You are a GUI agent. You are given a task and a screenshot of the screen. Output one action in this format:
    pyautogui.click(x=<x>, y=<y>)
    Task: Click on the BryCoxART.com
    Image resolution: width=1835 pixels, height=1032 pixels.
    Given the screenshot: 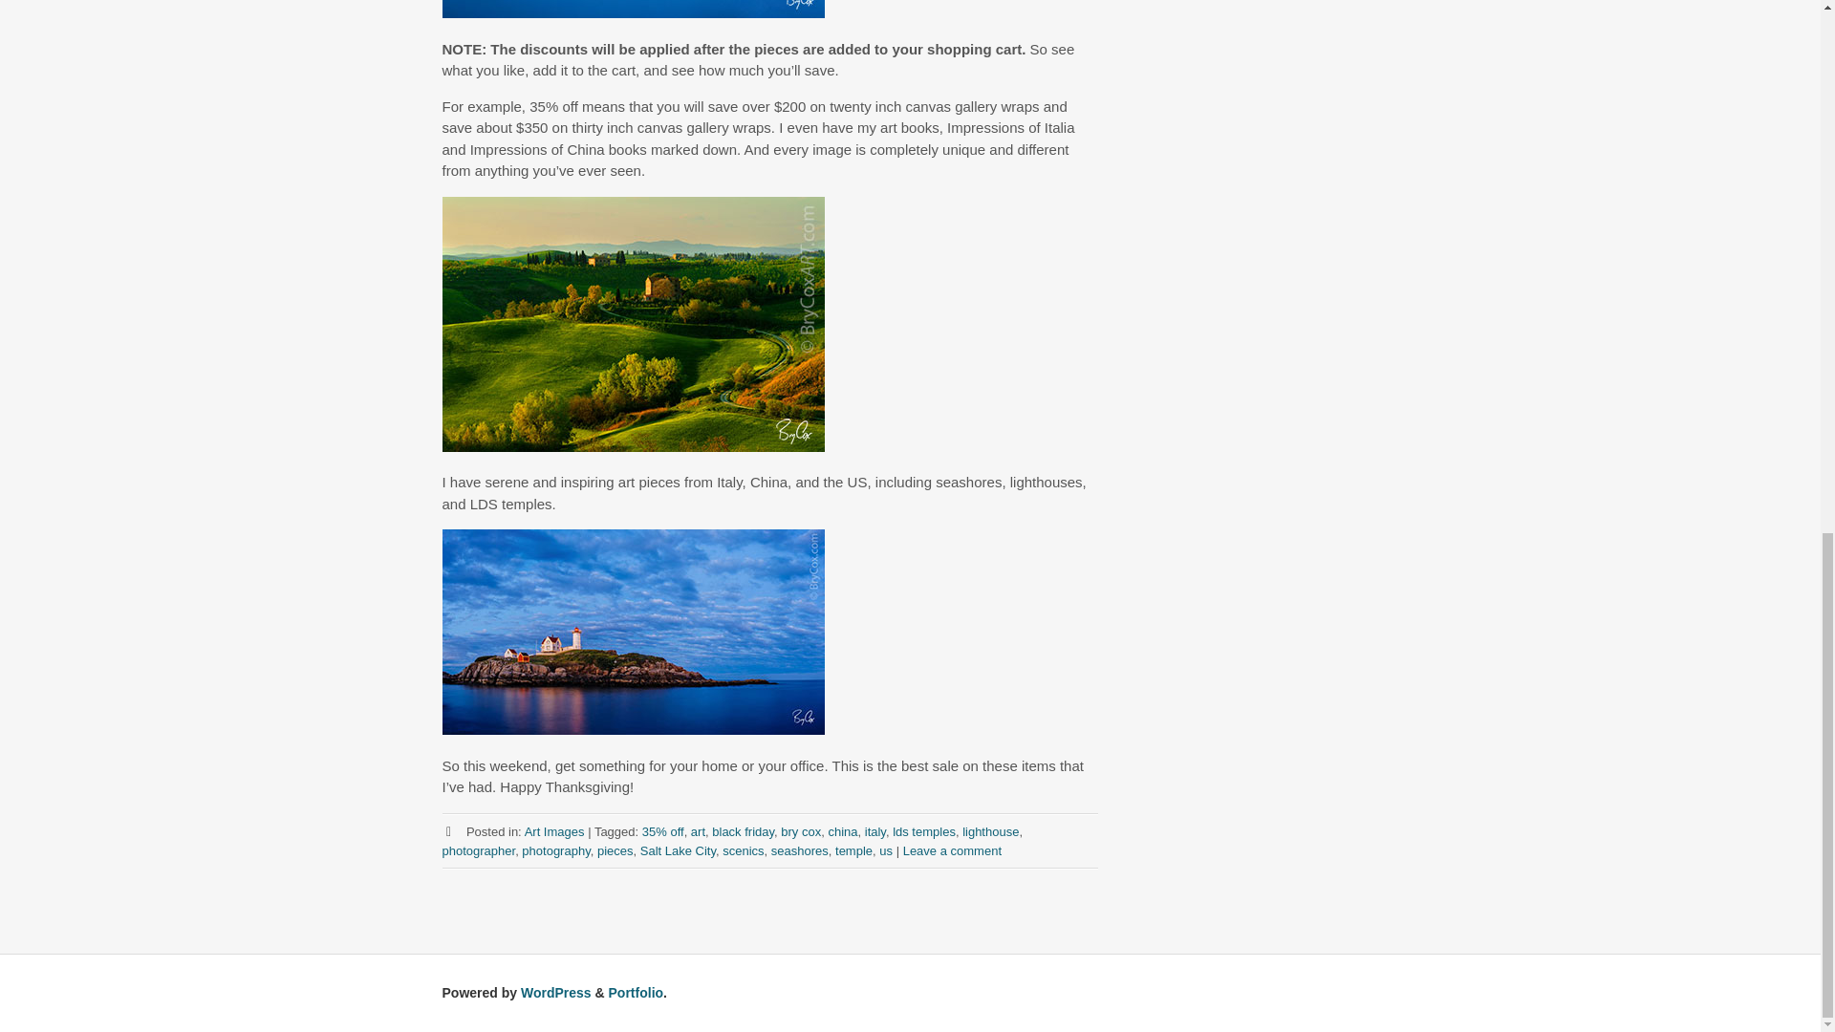 What is the action you would take?
    pyautogui.click(x=633, y=729)
    